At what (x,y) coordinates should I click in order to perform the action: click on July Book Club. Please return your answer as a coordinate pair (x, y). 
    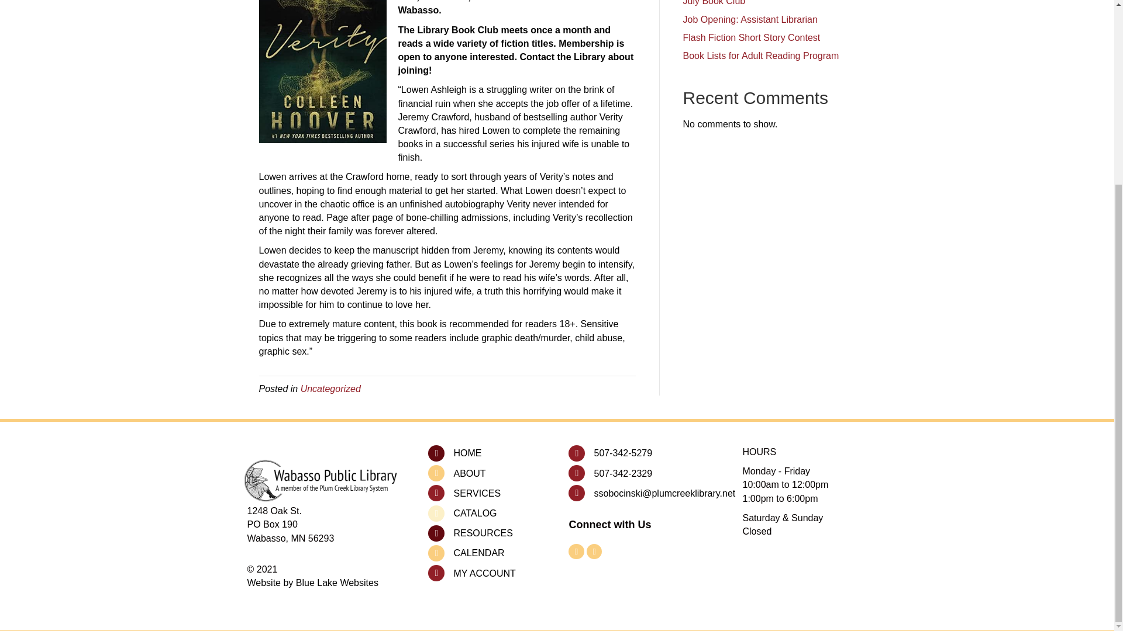
    Looking at the image, I should click on (714, 2).